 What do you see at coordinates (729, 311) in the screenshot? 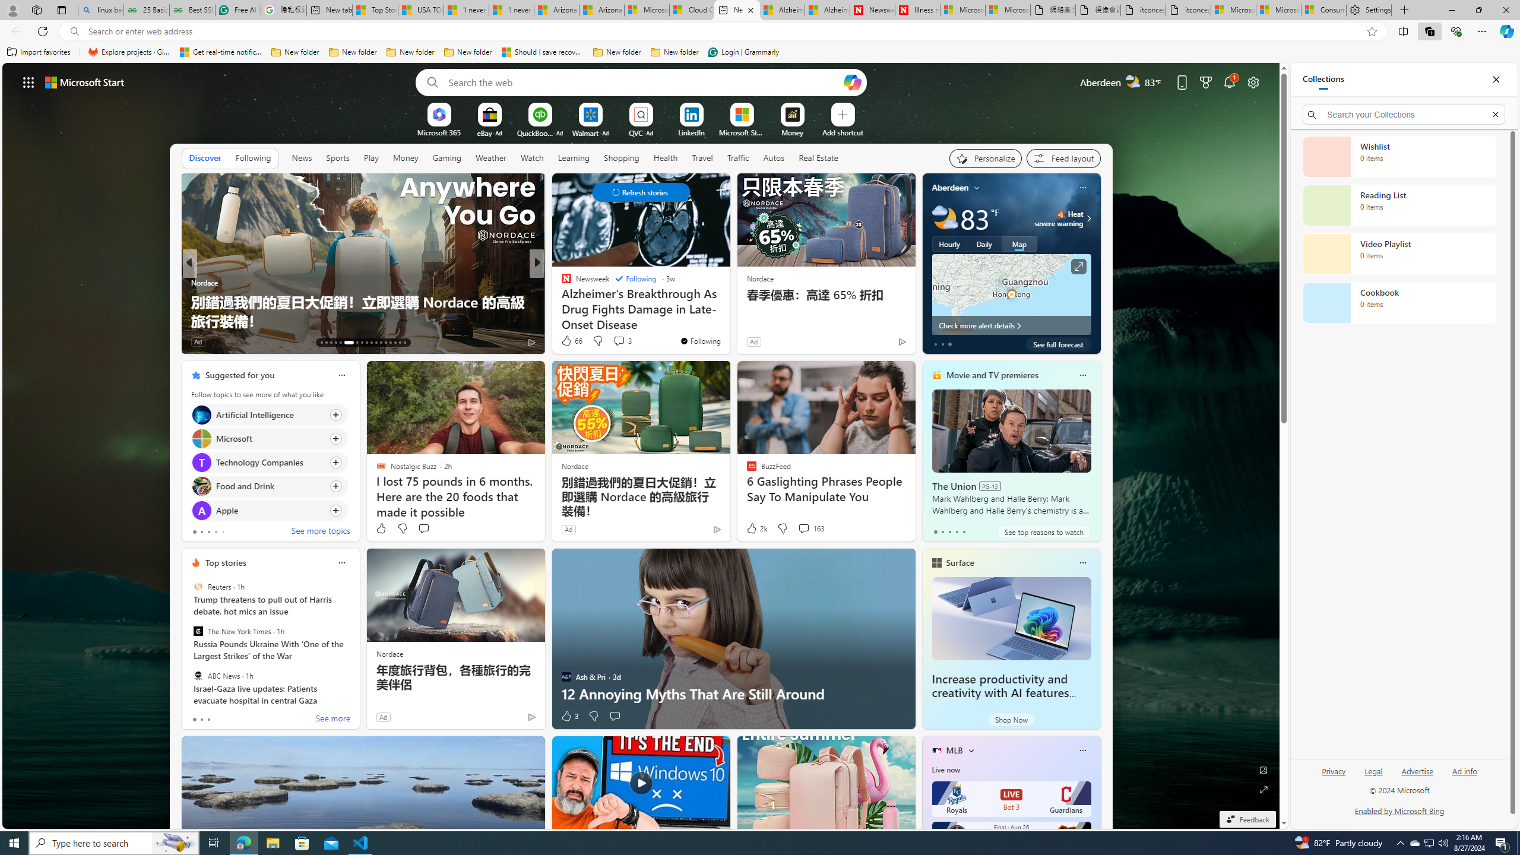
I see `9 replacements for Windows features that Microsoft abandoned` at bounding box center [729, 311].